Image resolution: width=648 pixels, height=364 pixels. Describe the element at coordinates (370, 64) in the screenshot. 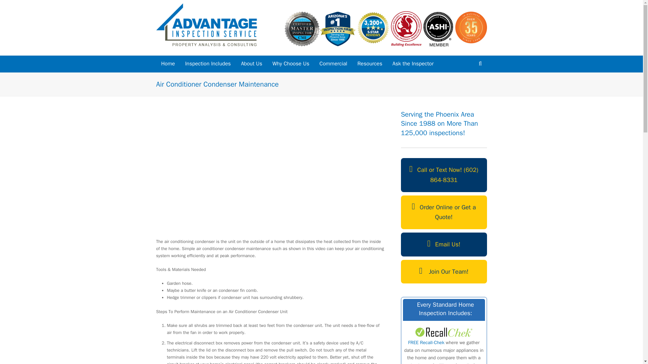

I see `Resources` at that location.